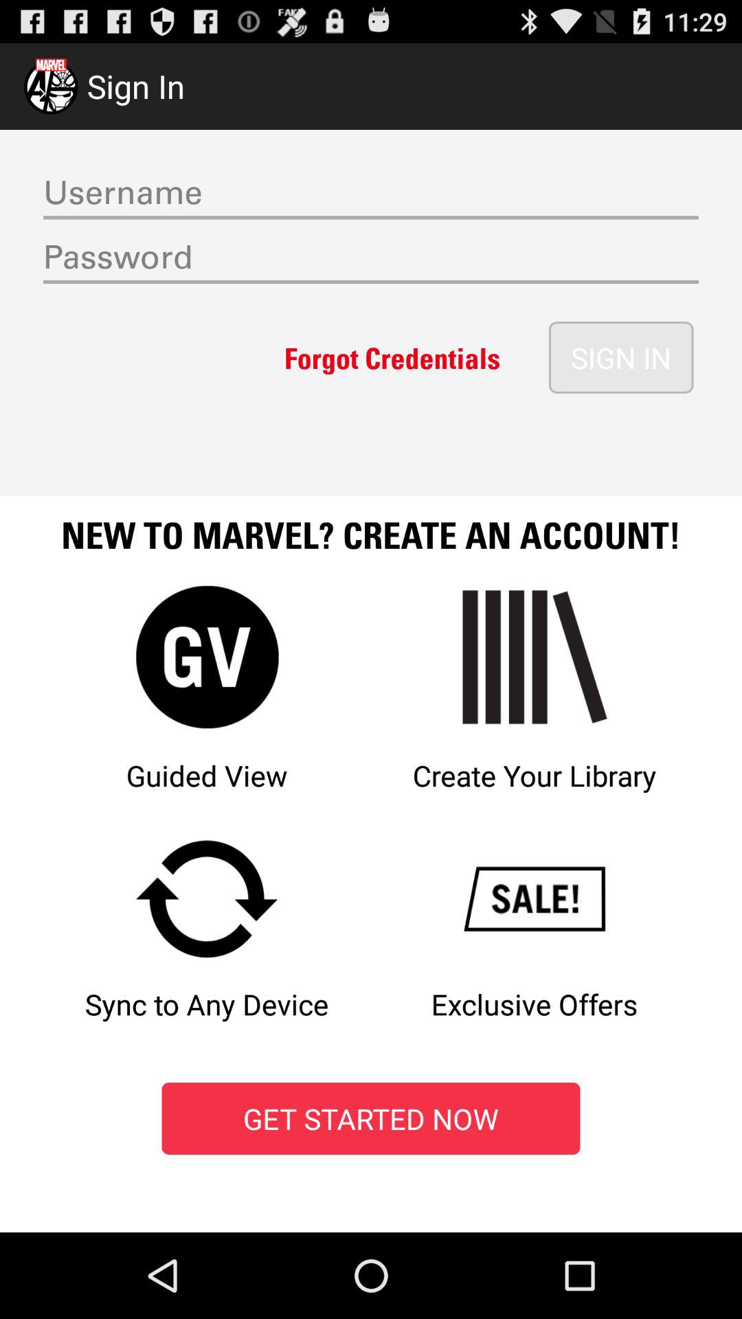 Image resolution: width=742 pixels, height=1319 pixels. What do you see at coordinates (371, 1118) in the screenshot?
I see `click red color box` at bounding box center [371, 1118].